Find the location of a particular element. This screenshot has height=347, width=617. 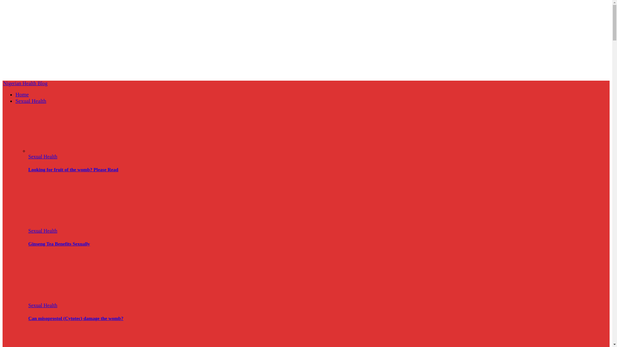

Sexual Health is located at coordinates (31, 101).